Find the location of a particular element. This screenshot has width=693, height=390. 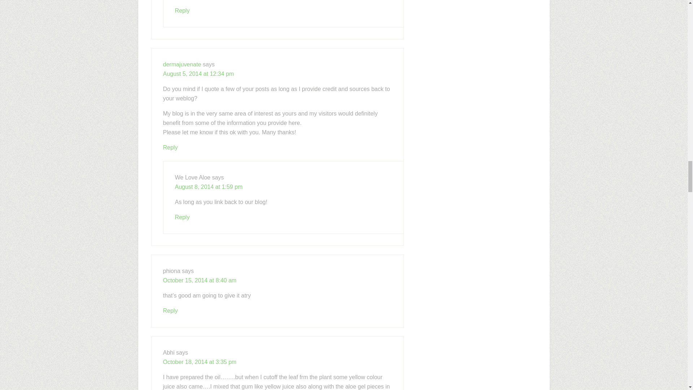

Reply is located at coordinates (170, 147).